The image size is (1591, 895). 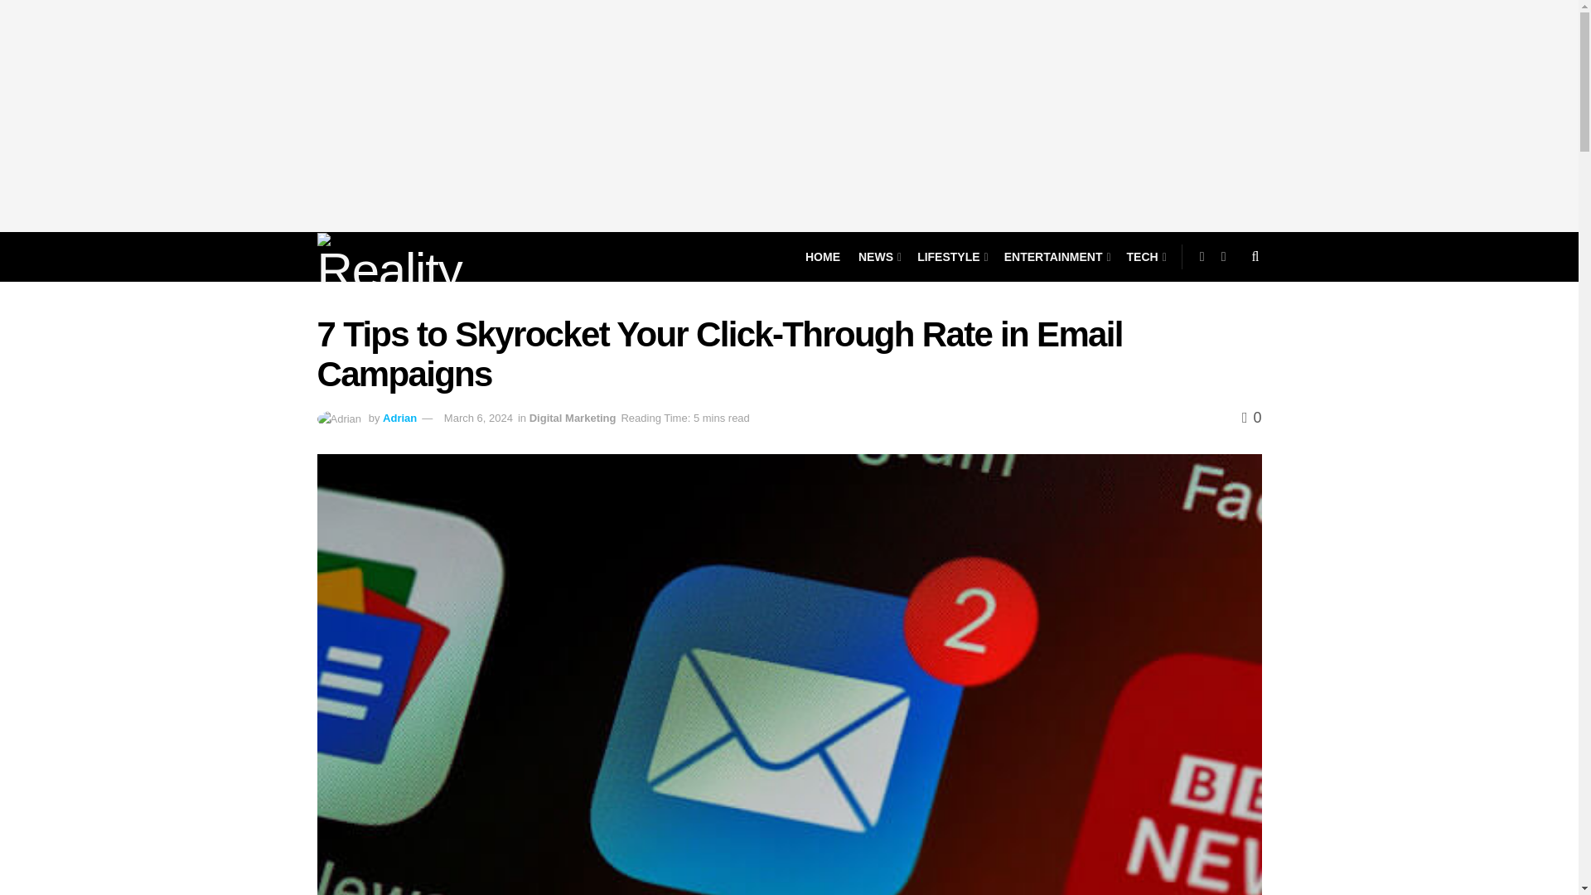 What do you see at coordinates (477, 418) in the screenshot?
I see `March 6, 2024` at bounding box center [477, 418].